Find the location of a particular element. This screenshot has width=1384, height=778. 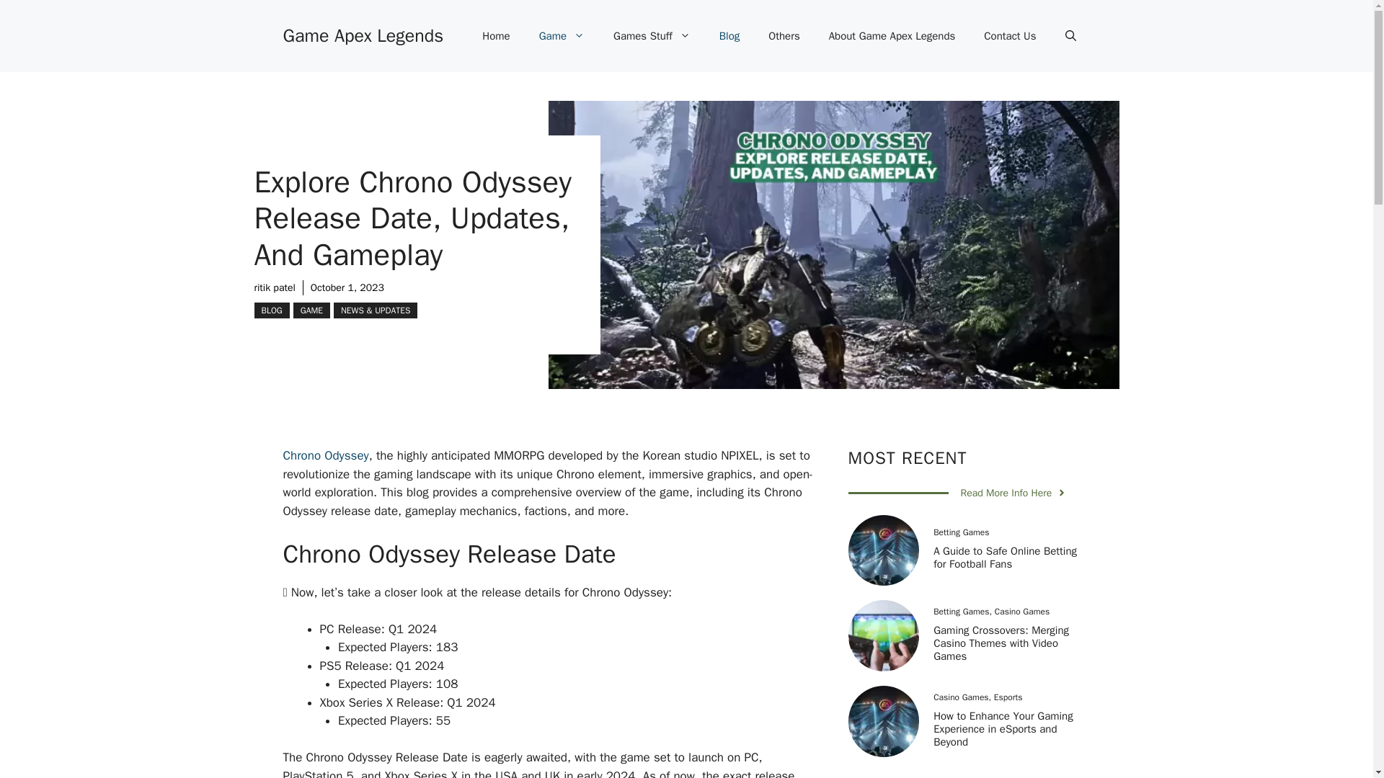

Chrono Odyssey is located at coordinates (324, 455).